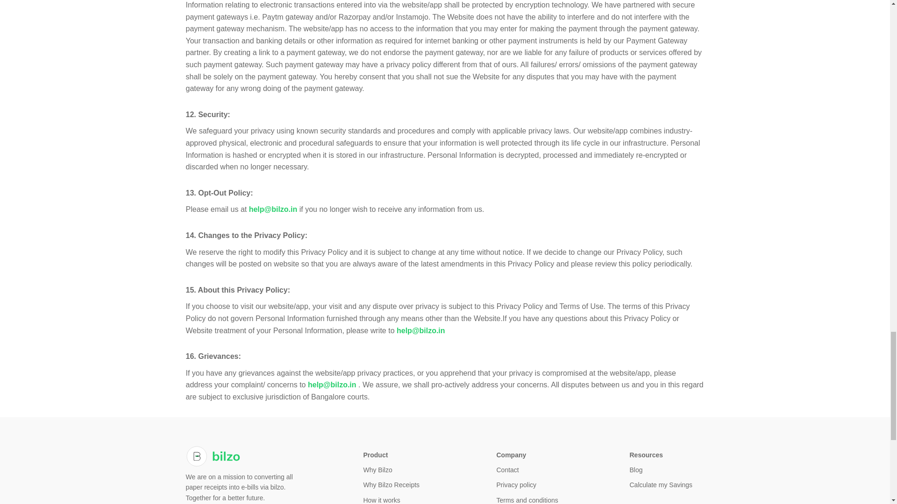  Describe the element at coordinates (507, 470) in the screenshot. I see `Contact` at that location.